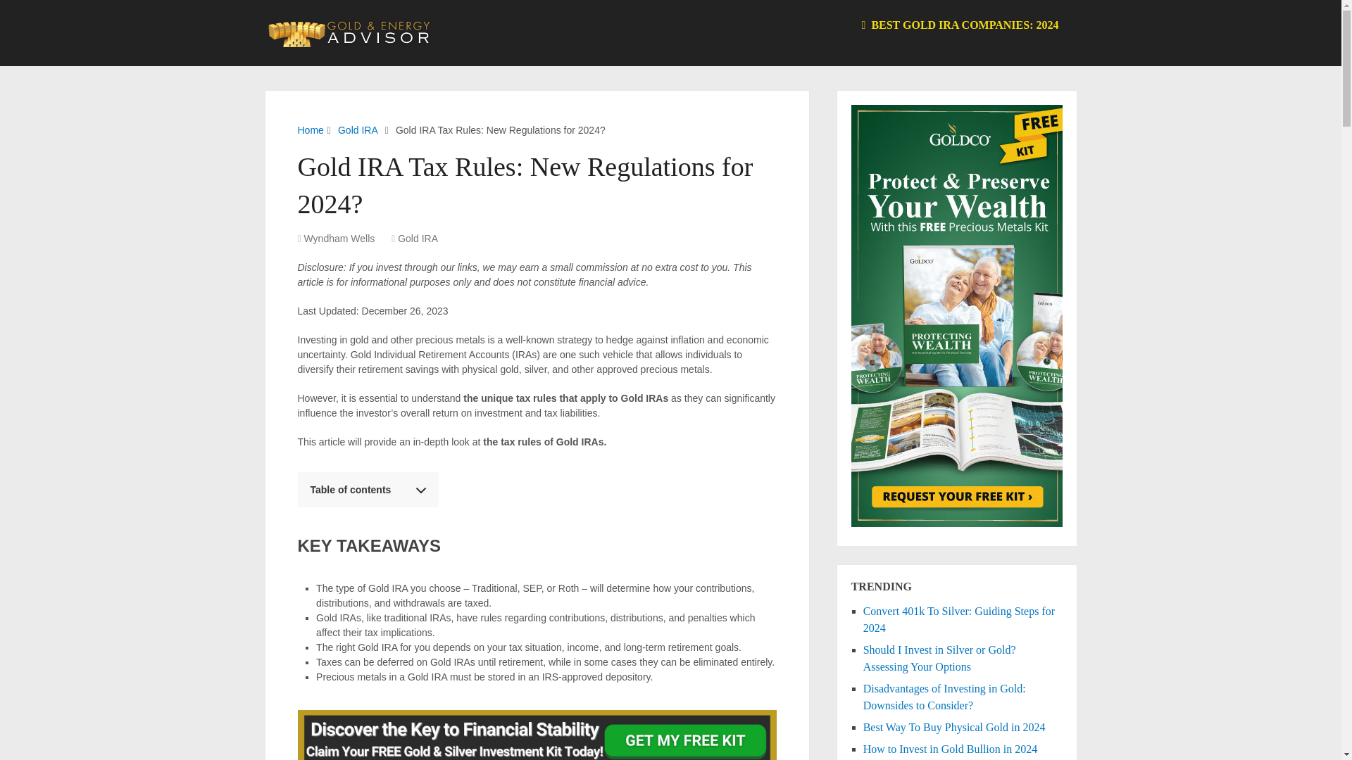  I want to click on Gold IRA Tax Rules: New Regulations for 2024? 1, so click(537, 735).